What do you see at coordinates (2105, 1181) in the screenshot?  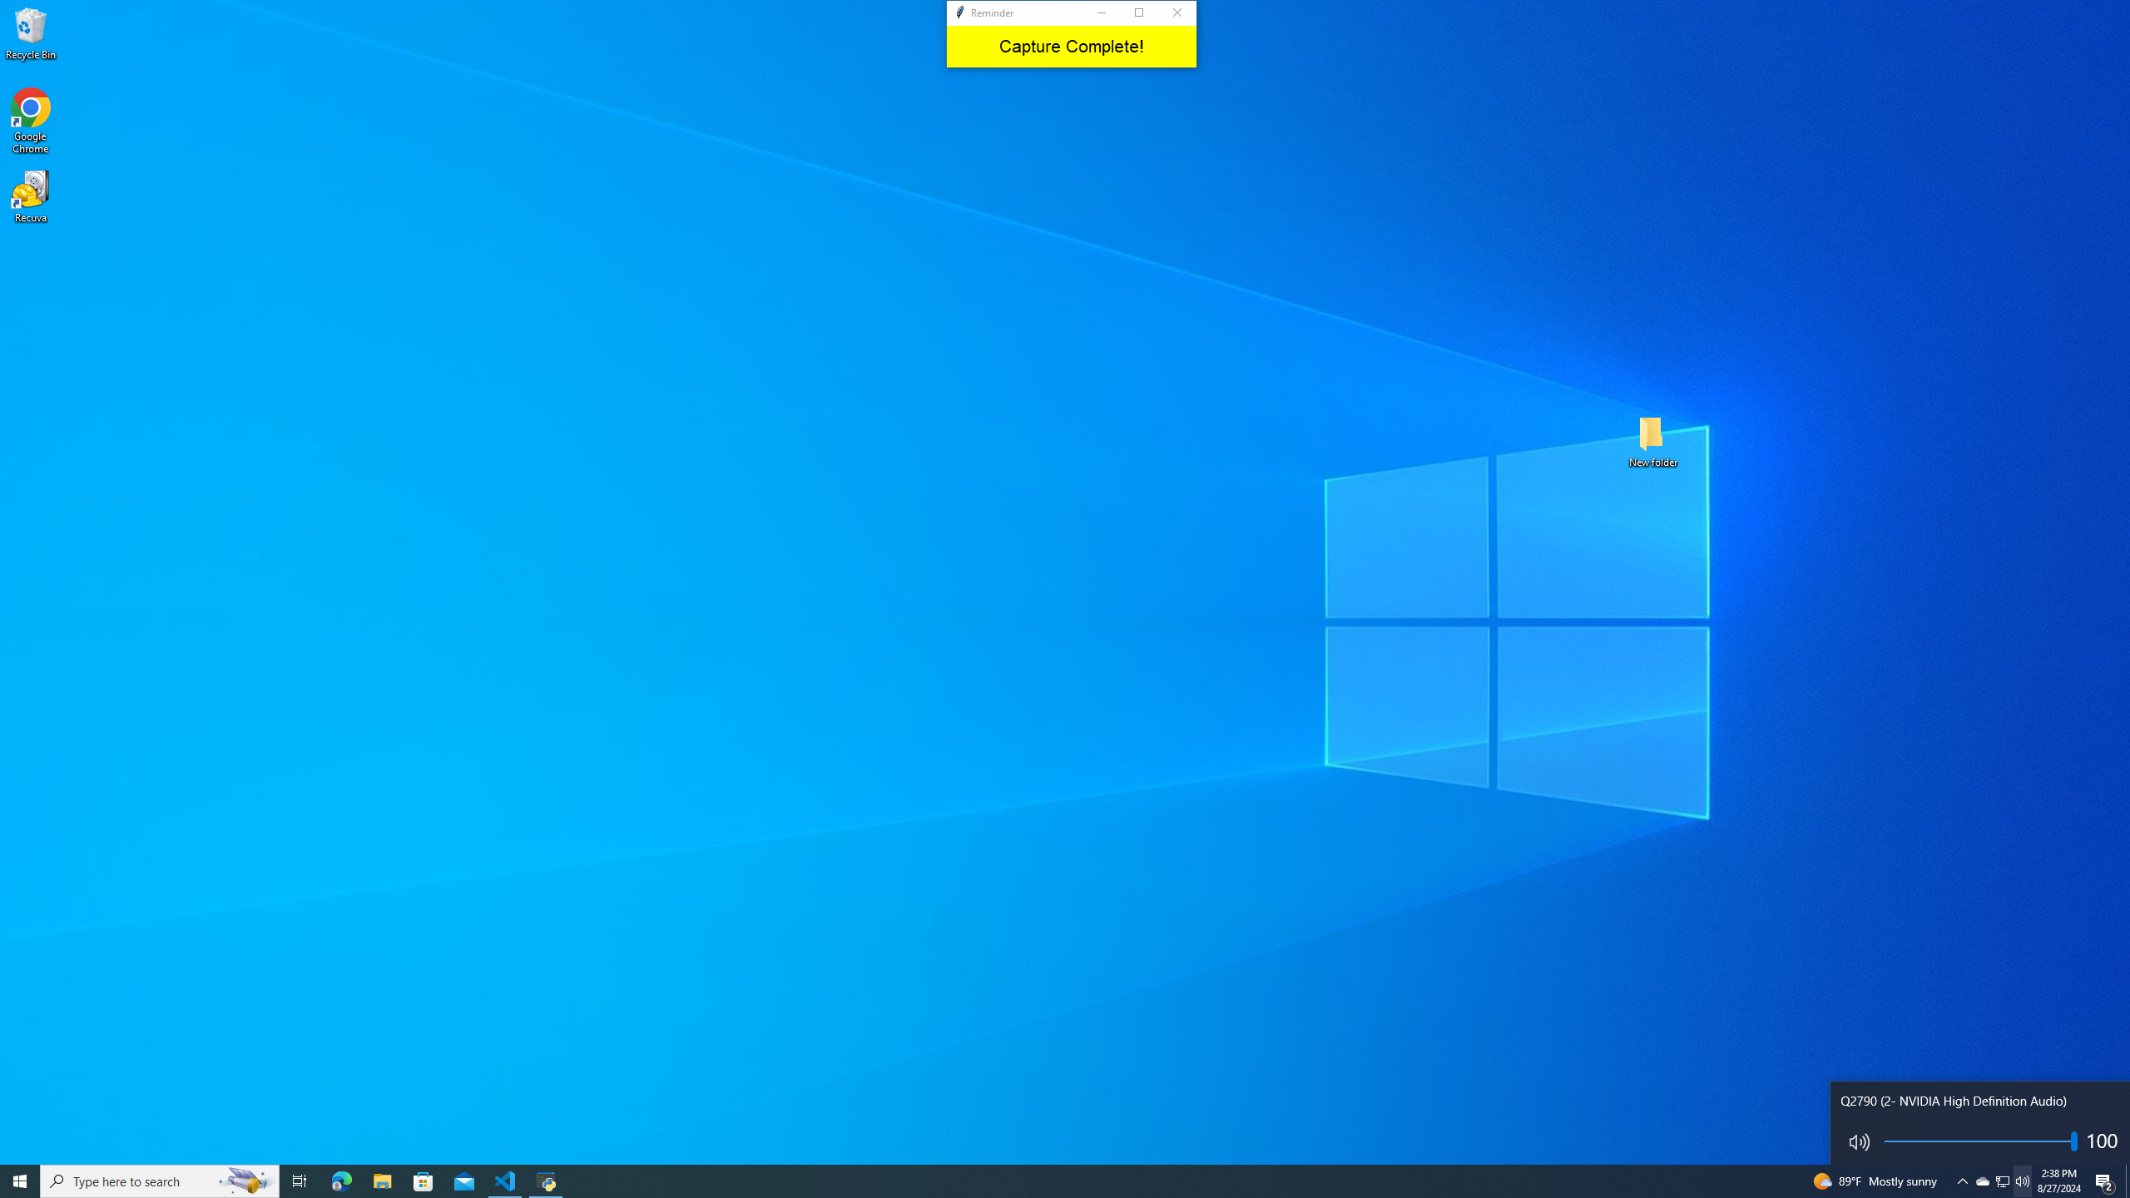 I see `Action Center, 2 new notifications` at bounding box center [2105, 1181].